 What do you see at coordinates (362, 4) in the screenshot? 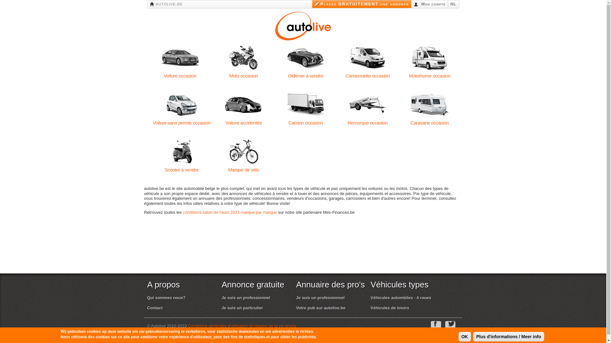
I see `Placez GRATUITEMENT une annonce` at bounding box center [362, 4].